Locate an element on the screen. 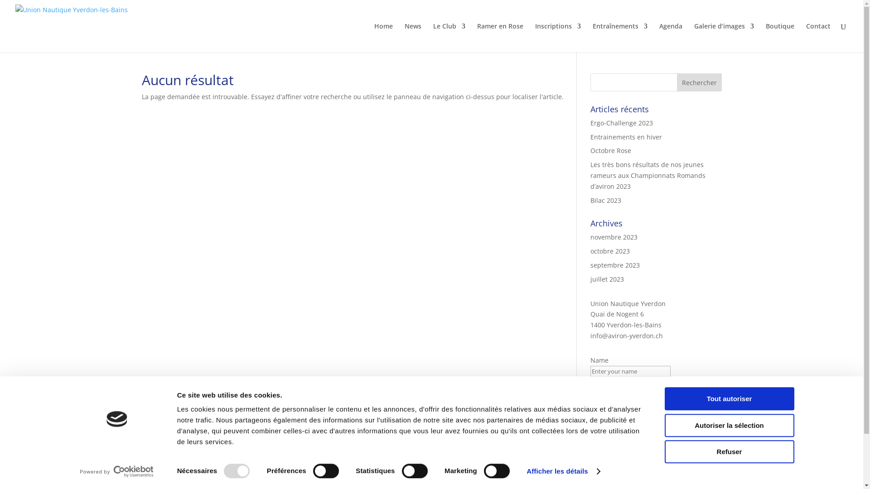 The width and height of the screenshot is (870, 489). Ramer en Rose is located at coordinates (500, 38).